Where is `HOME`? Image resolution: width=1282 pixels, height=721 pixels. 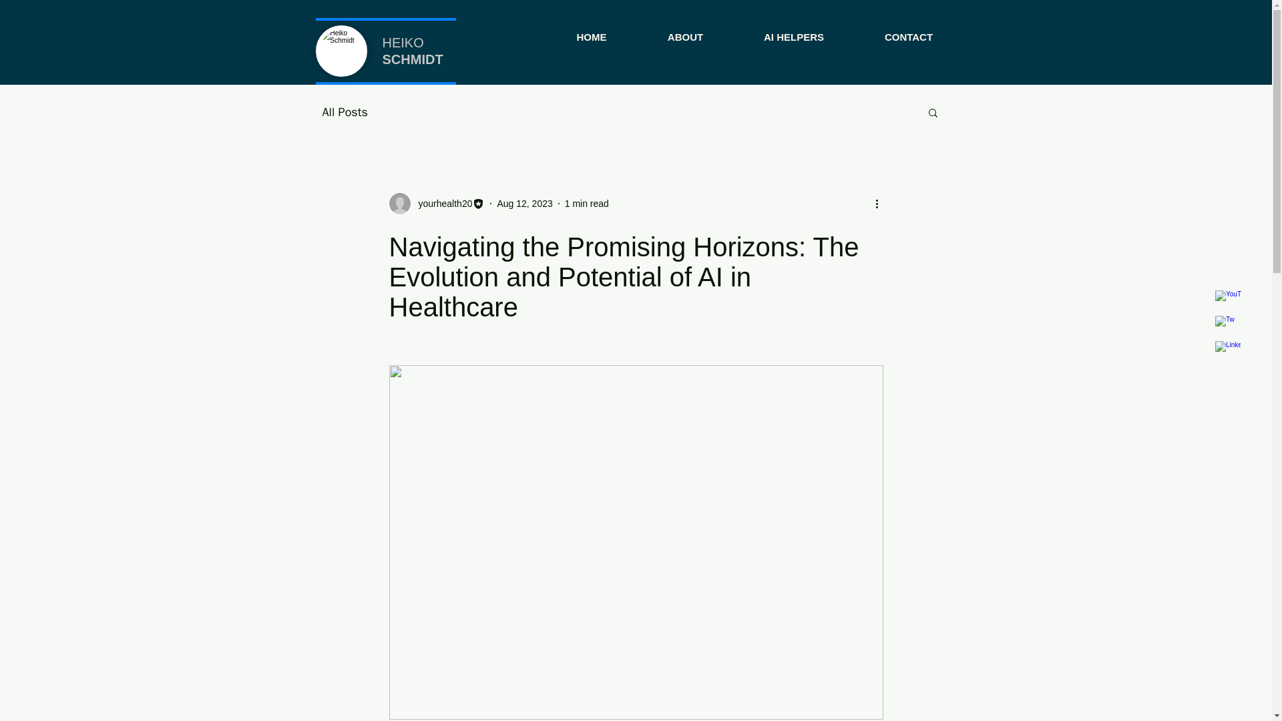 HOME is located at coordinates (592, 31).